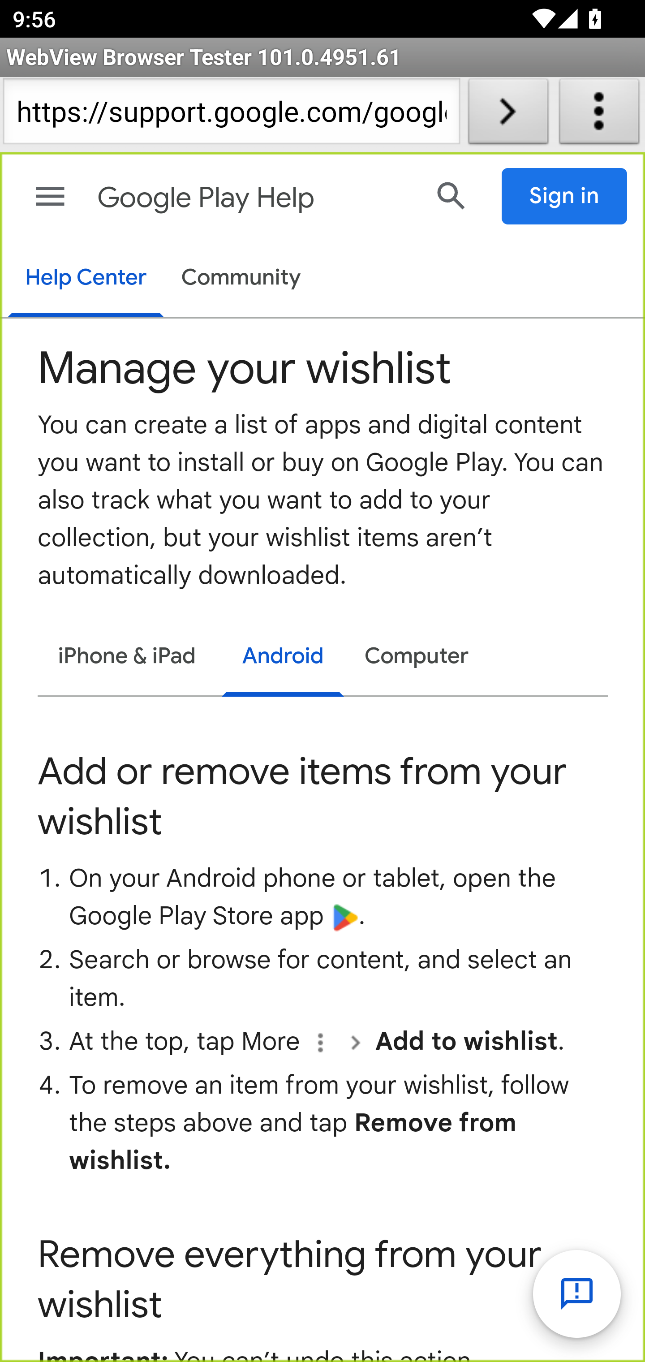  What do you see at coordinates (85, 279) in the screenshot?
I see `Help Center` at bounding box center [85, 279].